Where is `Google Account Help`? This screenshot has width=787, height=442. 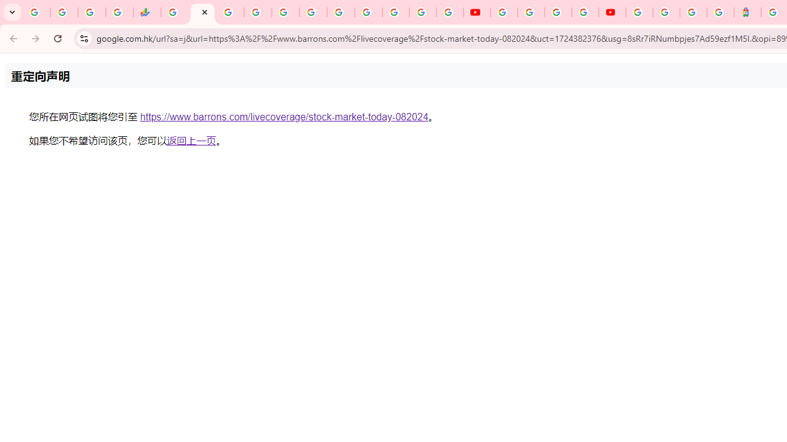
Google Account Help is located at coordinates (531, 12).